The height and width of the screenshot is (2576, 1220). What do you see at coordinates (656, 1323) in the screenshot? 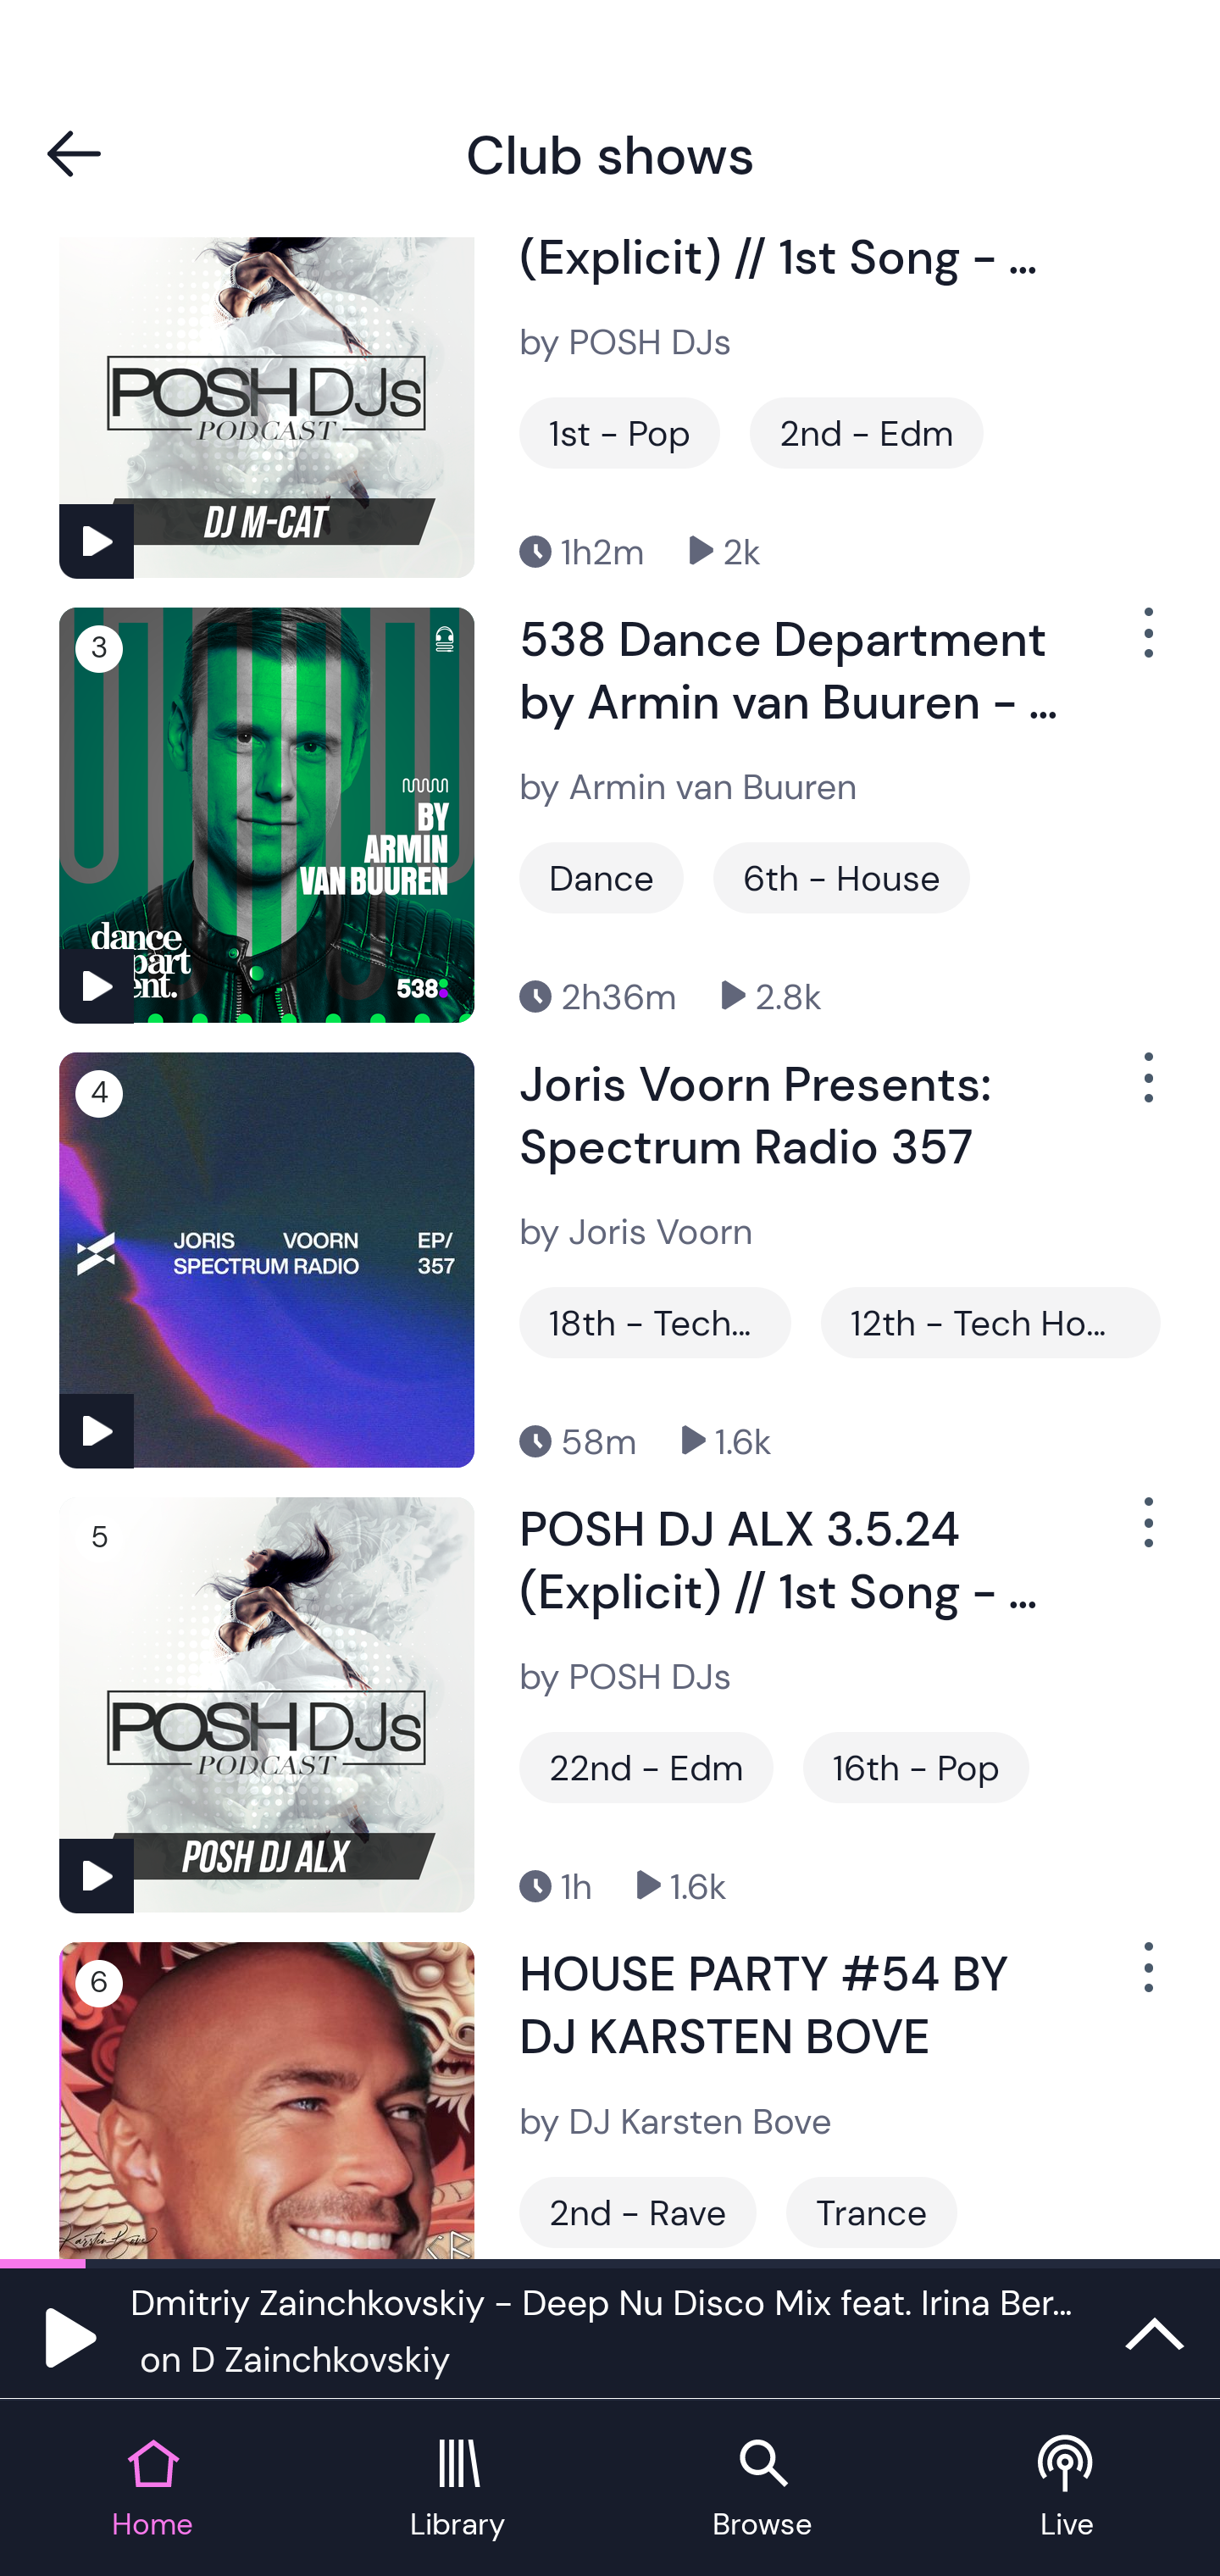
I see `18th - Techno` at bounding box center [656, 1323].